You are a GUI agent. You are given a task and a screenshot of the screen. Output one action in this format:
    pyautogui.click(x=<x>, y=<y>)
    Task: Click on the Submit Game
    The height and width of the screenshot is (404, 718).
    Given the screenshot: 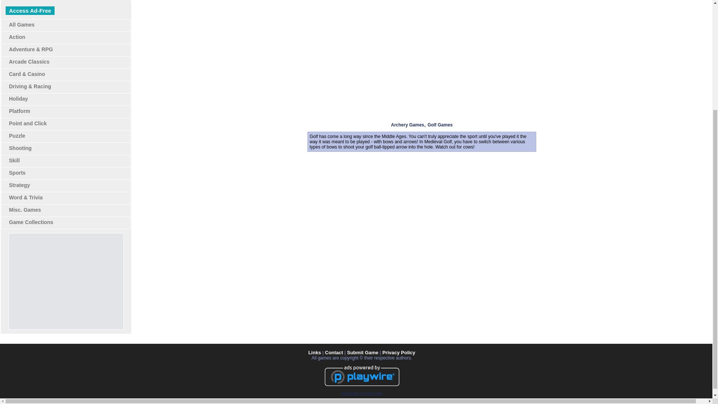 What is the action you would take?
    pyautogui.click(x=362, y=352)
    